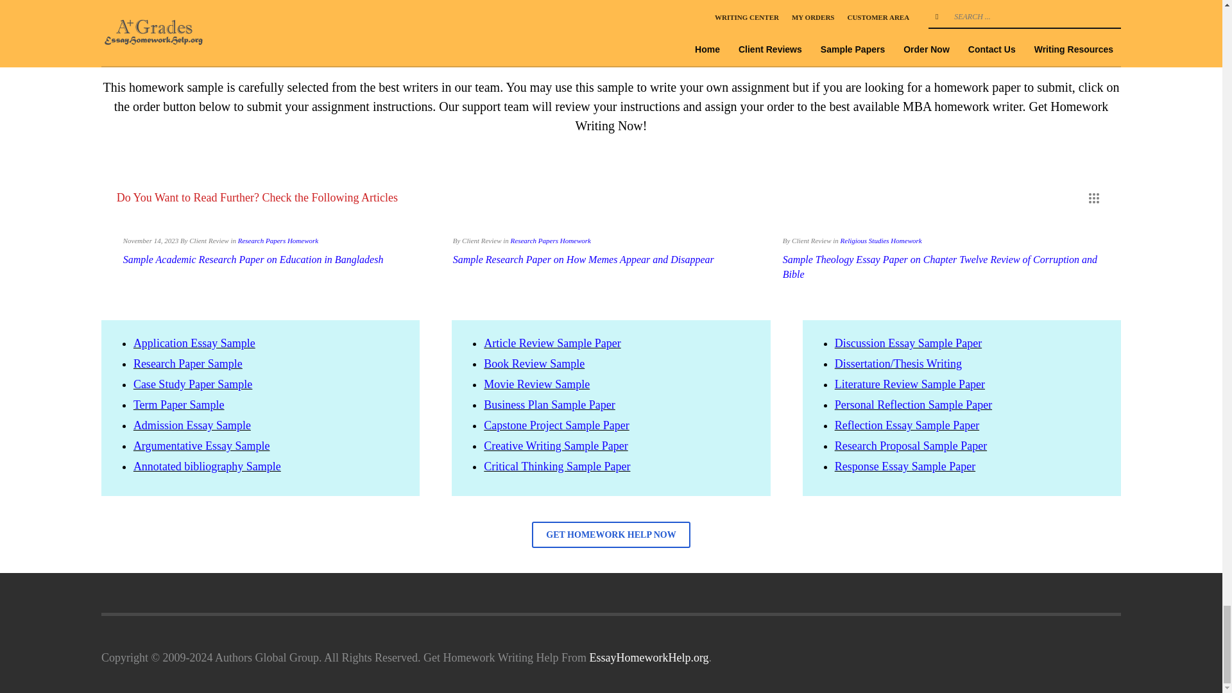 This screenshot has width=1232, height=693. I want to click on Business Plan Sample Paper, so click(549, 405).